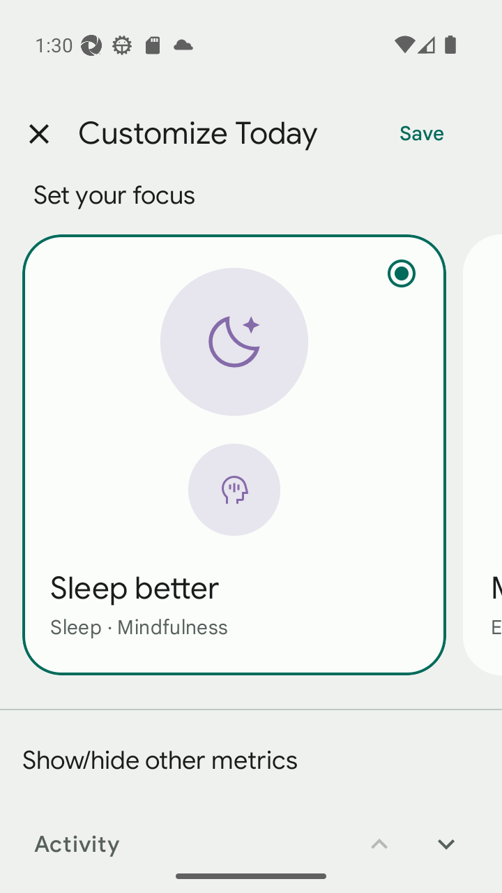  What do you see at coordinates (38, 134) in the screenshot?
I see `Close` at bounding box center [38, 134].